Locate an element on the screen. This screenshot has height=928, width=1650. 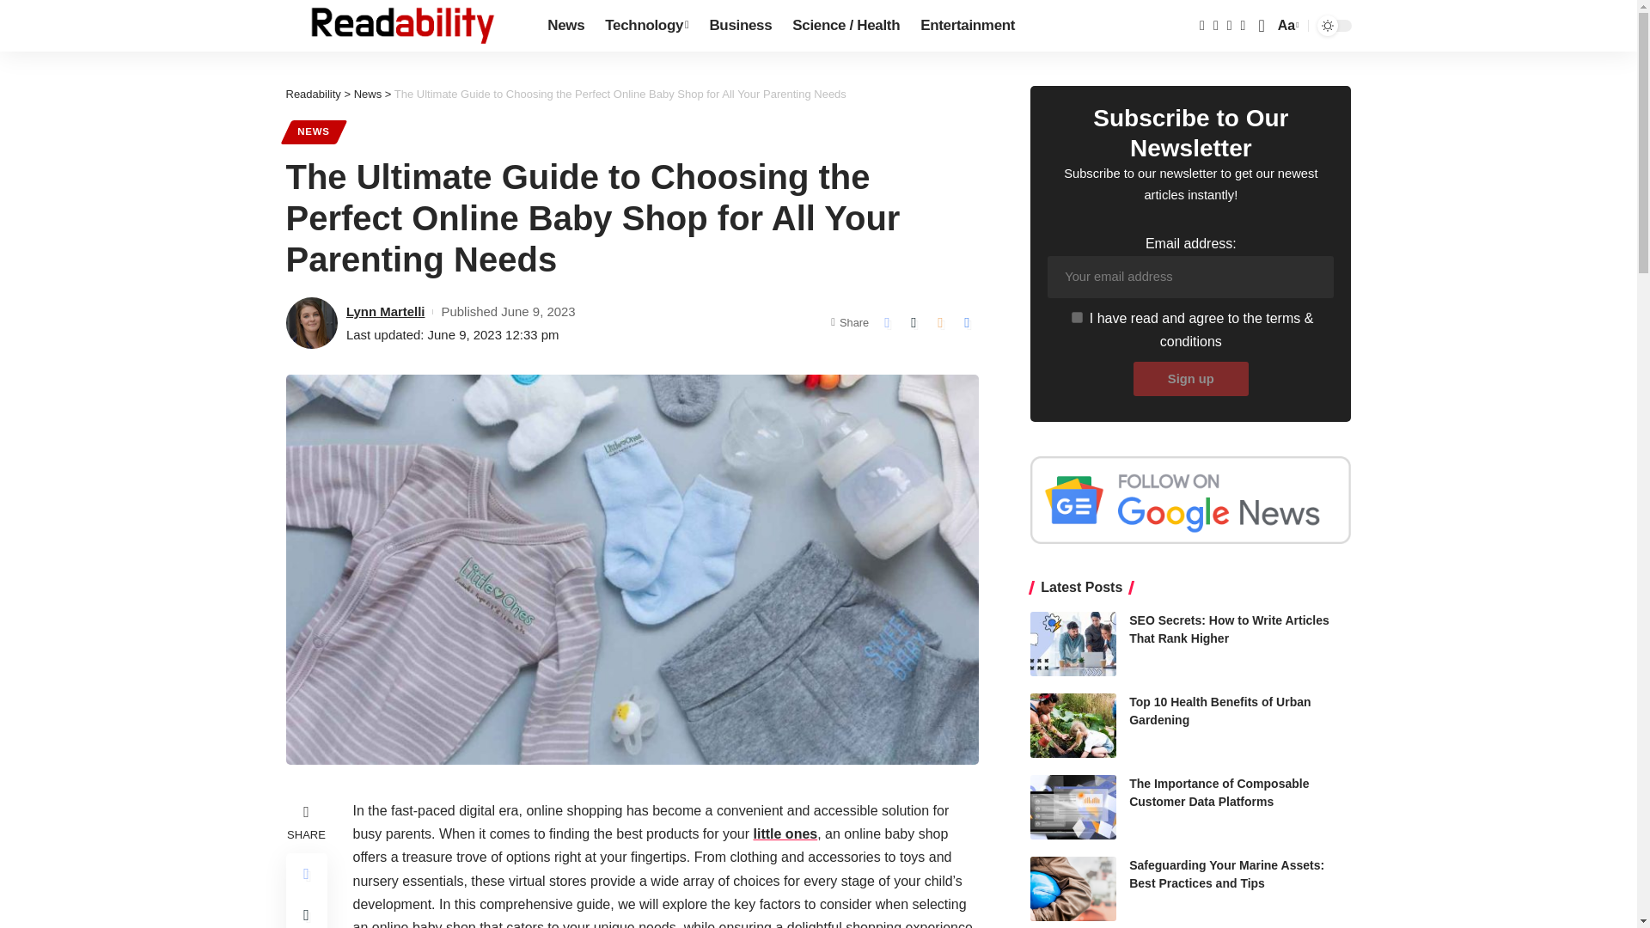
Safeguarding Your Marine Assets: Best Practices and Tips is located at coordinates (1072, 888).